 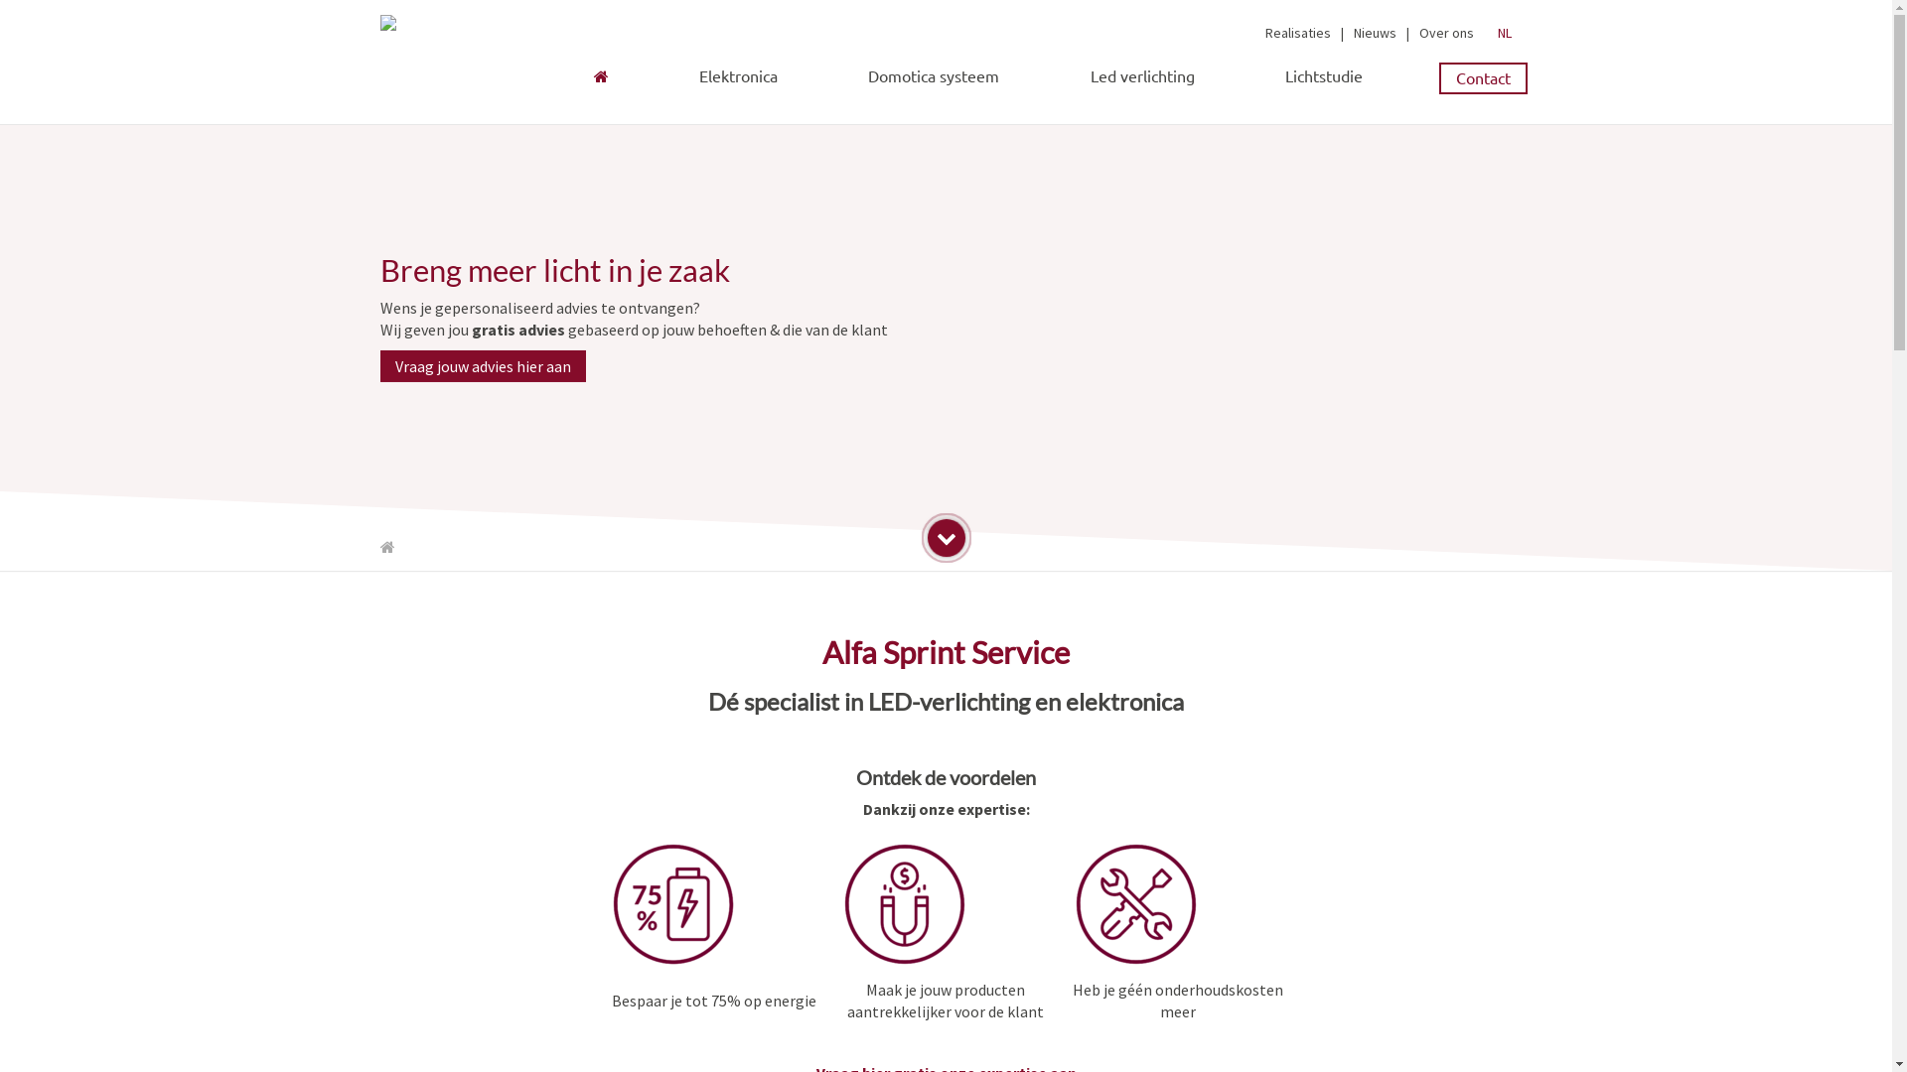 What do you see at coordinates (1142, 72) in the screenshot?
I see `Led verlichting` at bounding box center [1142, 72].